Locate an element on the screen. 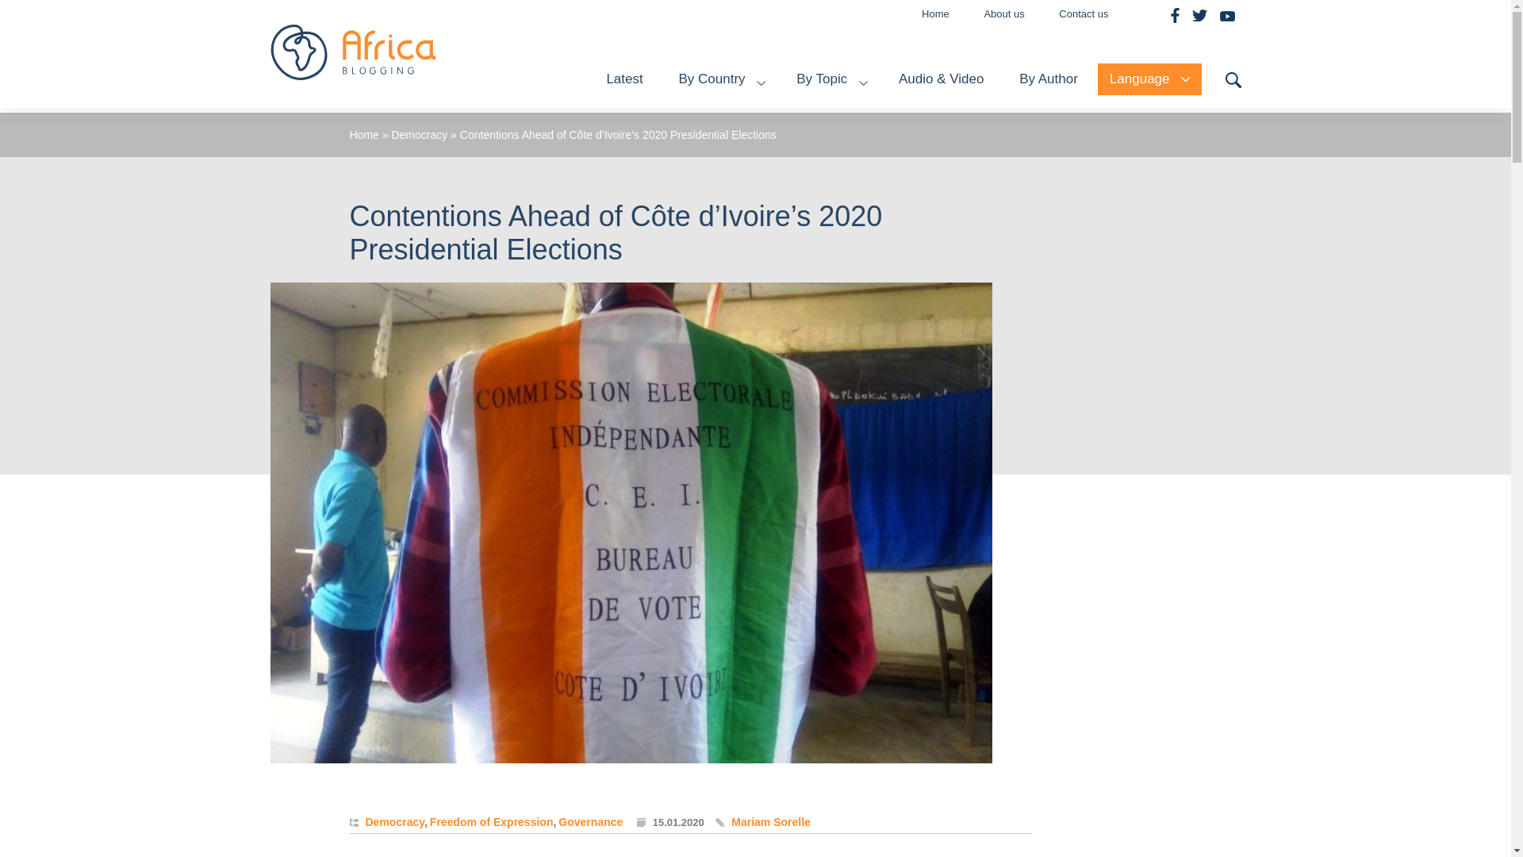 Image resolution: width=1523 pixels, height=857 pixels. 1328 is located at coordinates (454, 302).